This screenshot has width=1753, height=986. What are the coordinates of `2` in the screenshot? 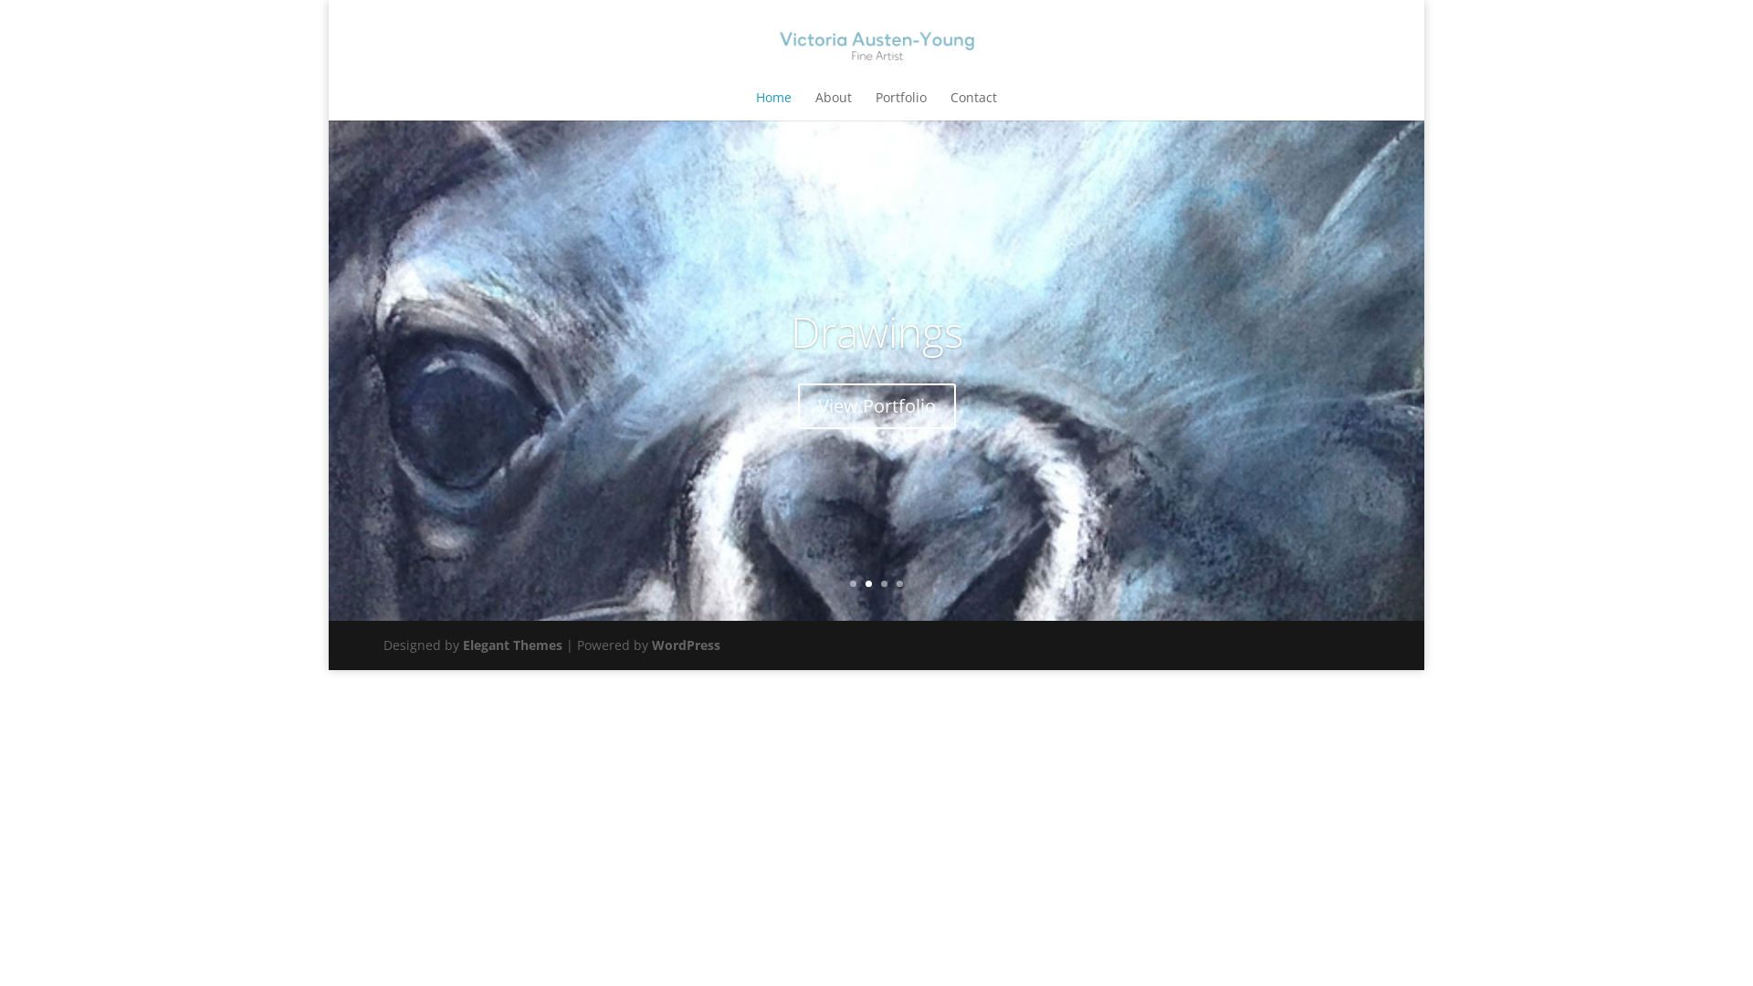 It's located at (869, 584).